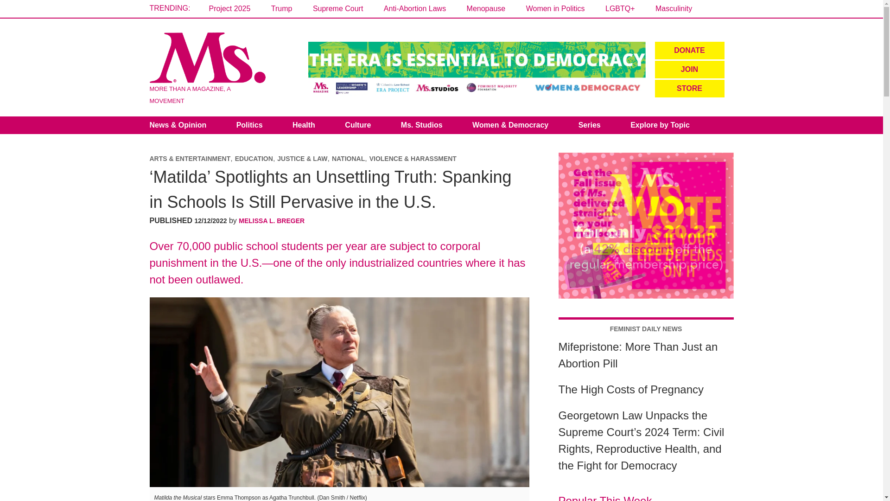  I want to click on Menopause, so click(486, 8).